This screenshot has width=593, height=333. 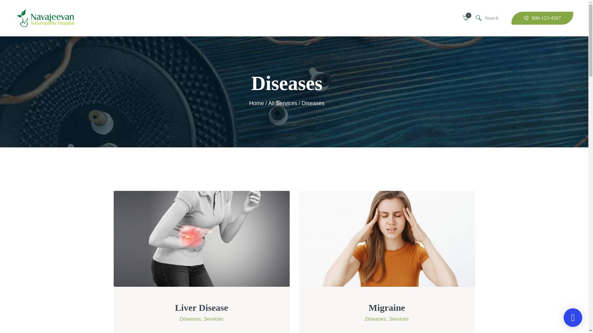 What do you see at coordinates (213, 319) in the screenshot?
I see `Services` at bounding box center [213, 319].